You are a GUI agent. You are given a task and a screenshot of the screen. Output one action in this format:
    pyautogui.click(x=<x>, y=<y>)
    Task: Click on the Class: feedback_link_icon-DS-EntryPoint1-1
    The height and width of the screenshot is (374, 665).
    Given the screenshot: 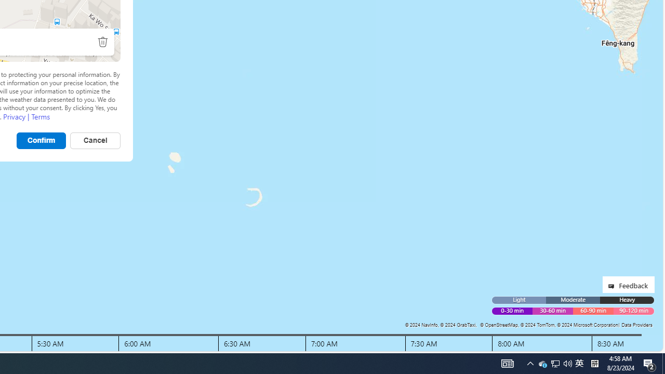 What is the action you would take?
    pyautogui.click(x=613, y=286)
    